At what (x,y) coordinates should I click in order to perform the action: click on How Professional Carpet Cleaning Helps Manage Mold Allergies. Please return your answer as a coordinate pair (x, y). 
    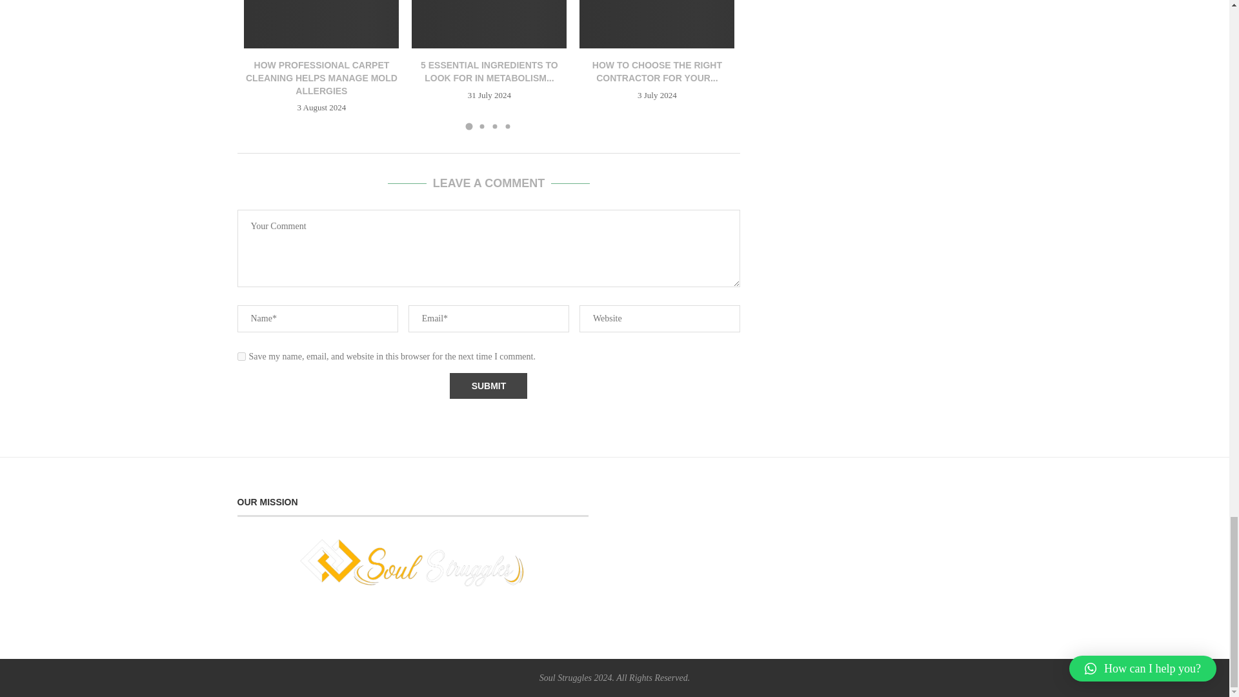
    Looking at the image, I should click on (321, 24).